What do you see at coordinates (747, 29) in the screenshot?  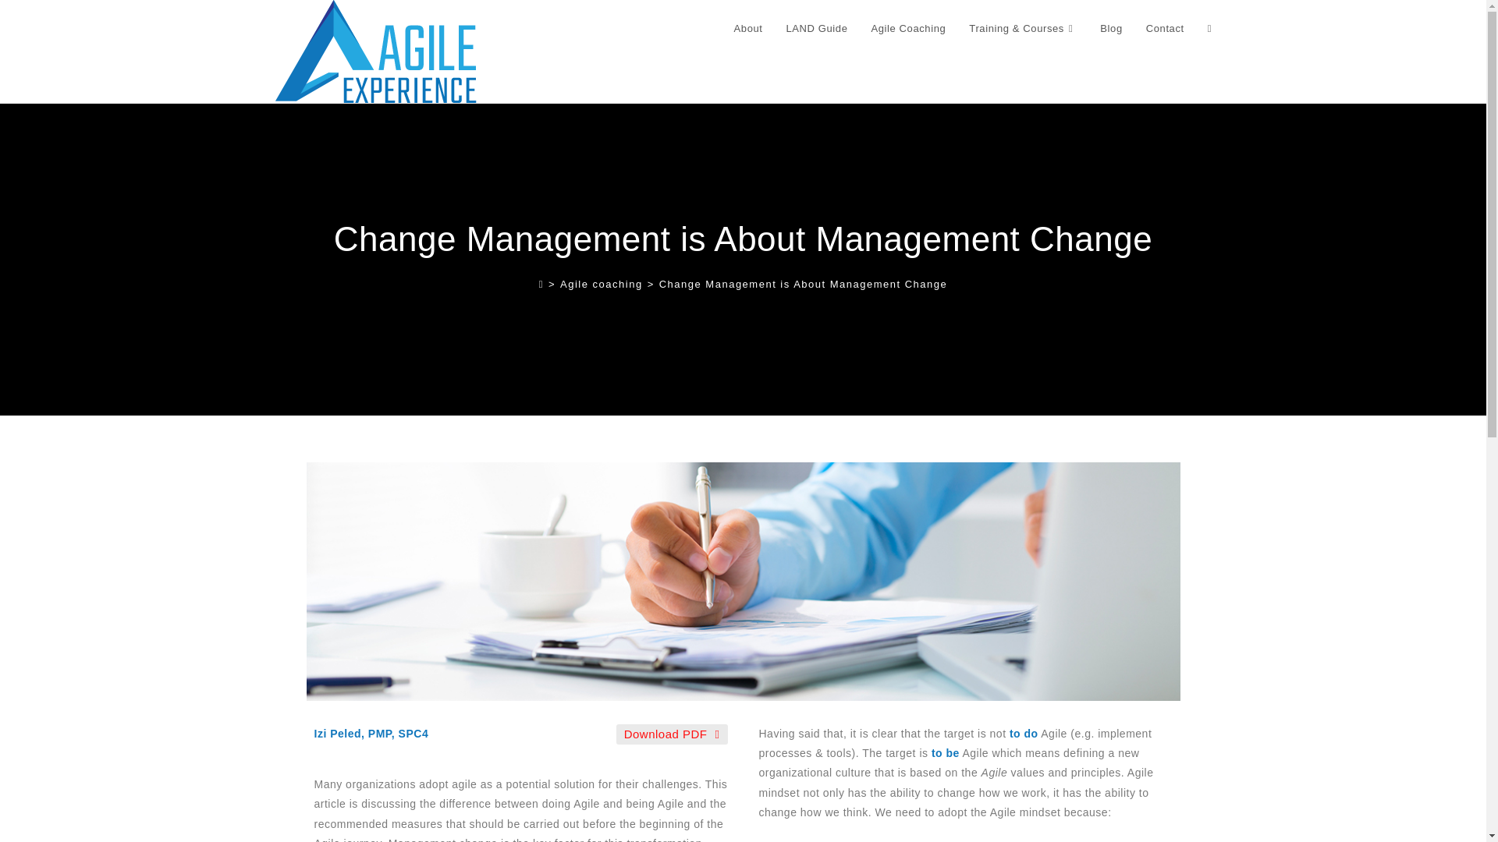 I see `About` at bounding box center [747, 29].